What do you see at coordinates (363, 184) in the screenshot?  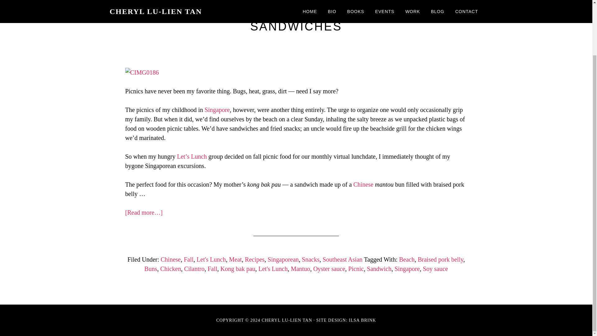 I see `Chinese` at bounding box center [363, 184].